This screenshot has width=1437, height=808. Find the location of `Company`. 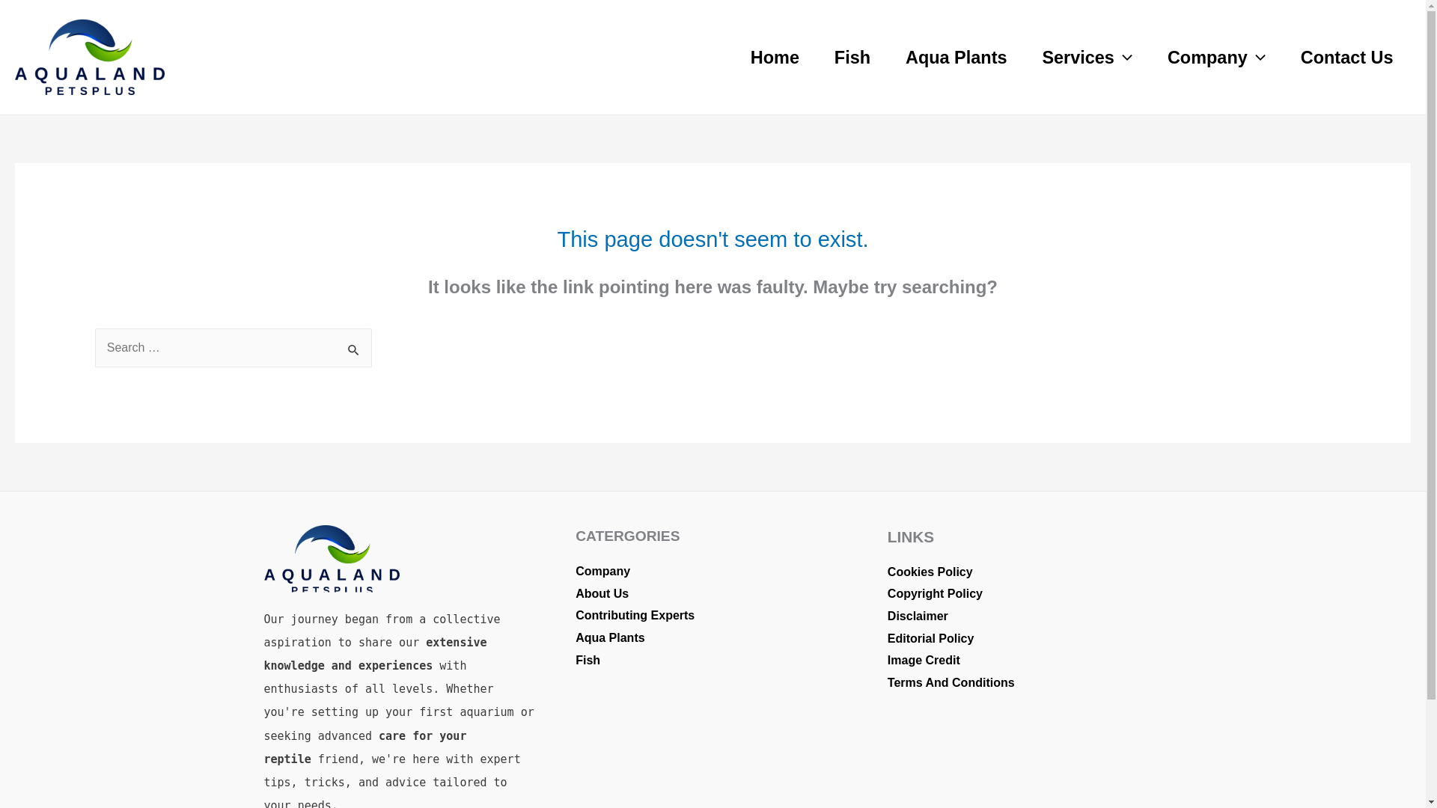

Company is located at coordinates (1216, 58).